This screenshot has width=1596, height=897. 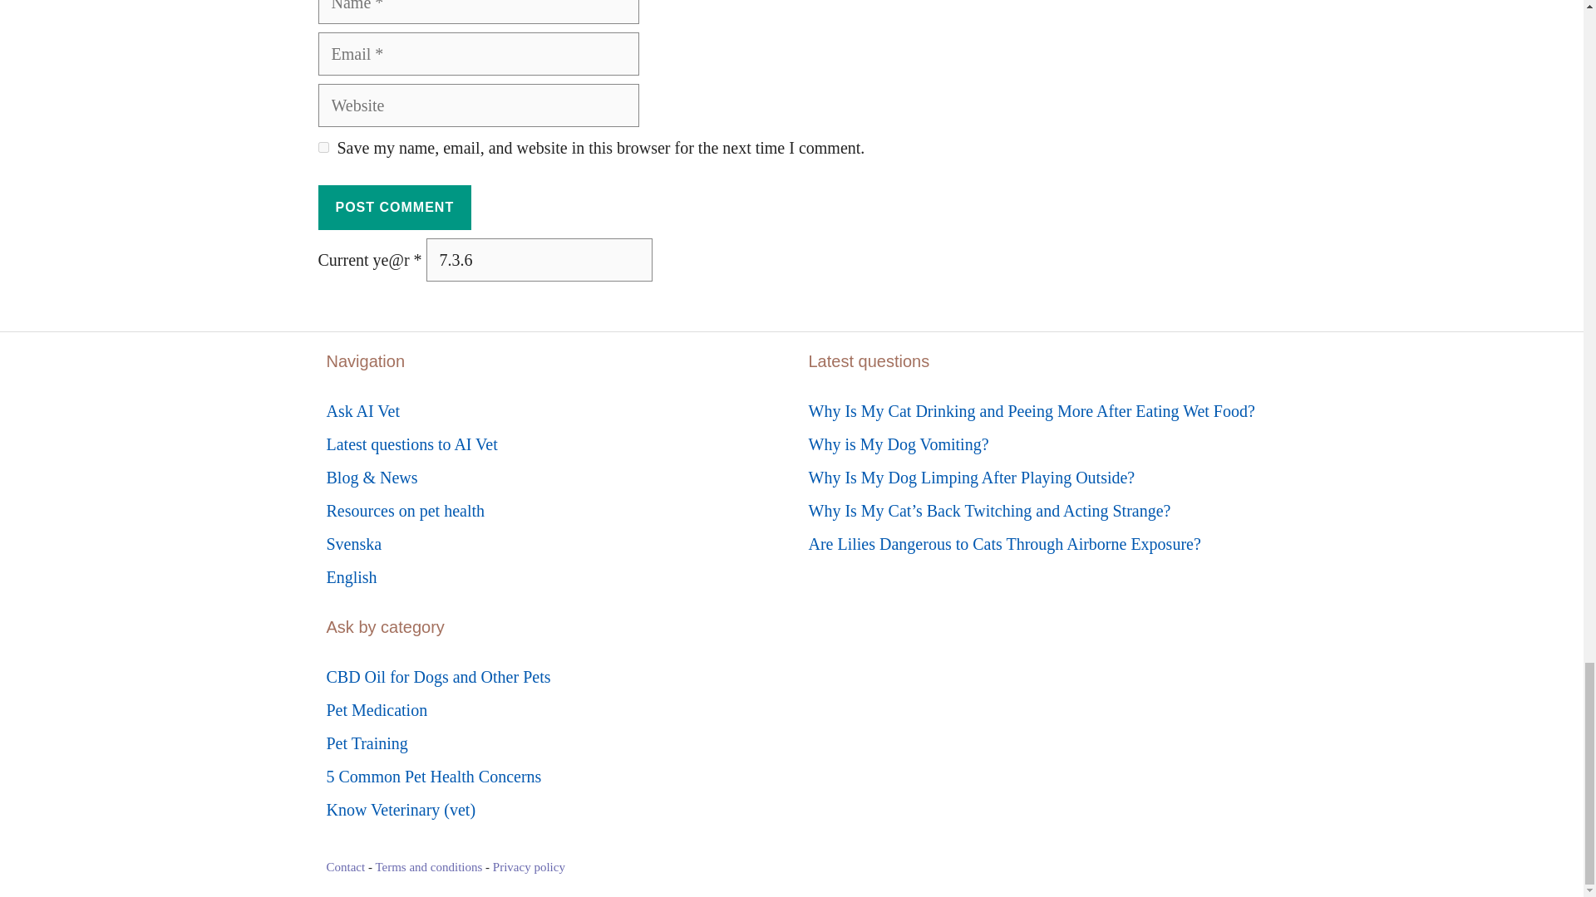 What do you see at coordinates (362, 410) in the screenshot?
I see `Ask AI Vet` at bounding box center [362, 410].